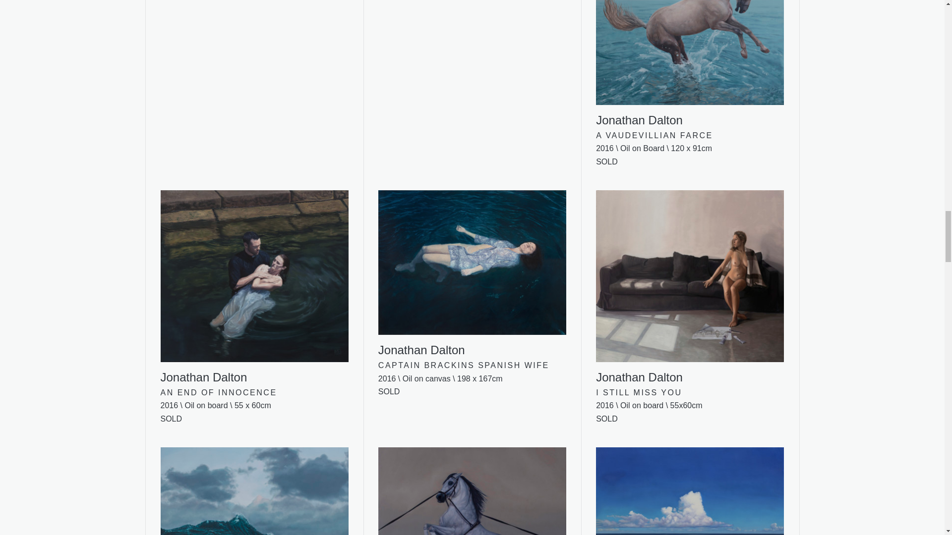 The width and height of the screenshot is (952, 535). Describe the element at coordinates (472, 491) in the screenshot. I see `Jonathan Dalton` at that location.